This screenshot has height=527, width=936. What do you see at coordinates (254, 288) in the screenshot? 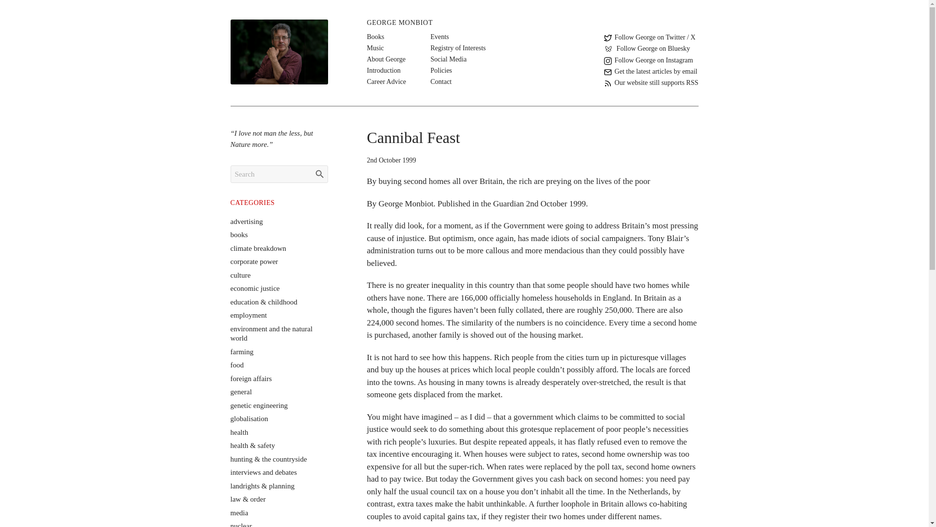
I see `economic justice` at bounding box center [254, 288].